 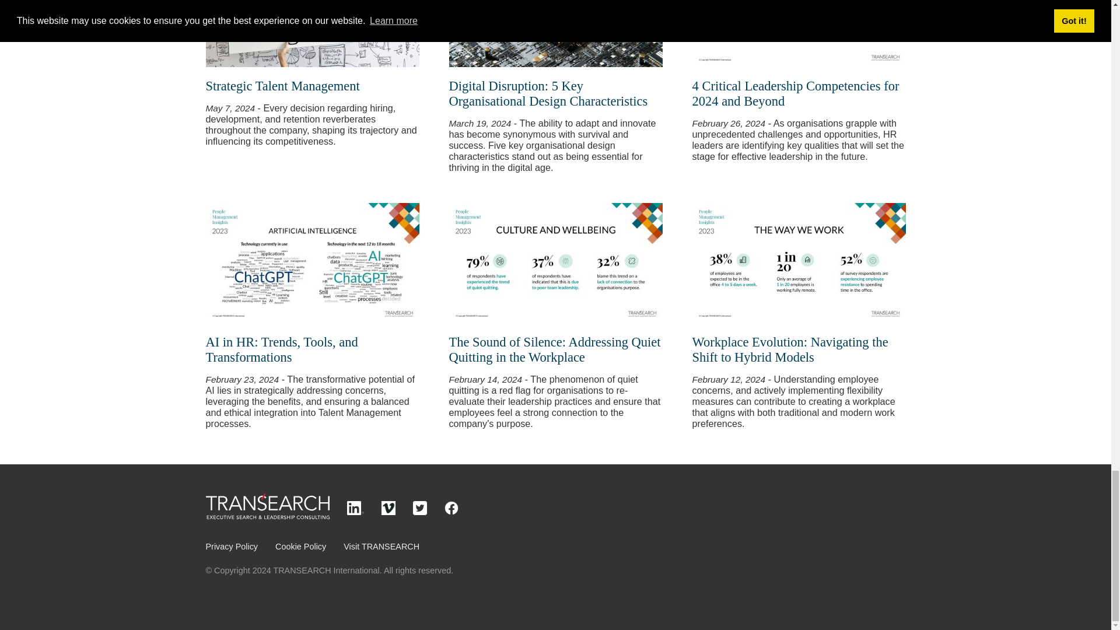 What do you see at coordinates (215, 588) in the screenshot?
I see `Login` at bounding box center [215, 588].